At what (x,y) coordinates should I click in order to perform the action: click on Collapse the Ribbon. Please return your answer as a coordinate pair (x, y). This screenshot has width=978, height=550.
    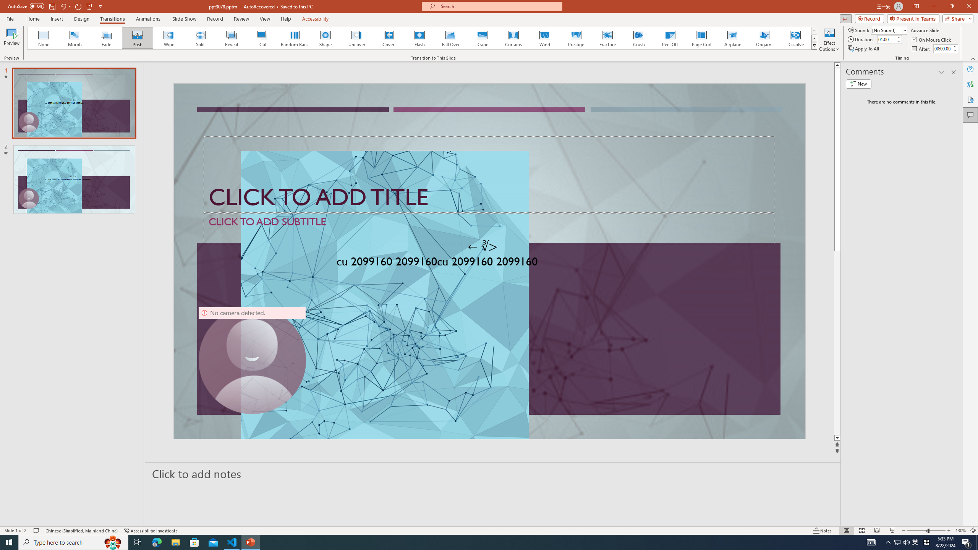
    Looking at the image, I should click on (973, 58).